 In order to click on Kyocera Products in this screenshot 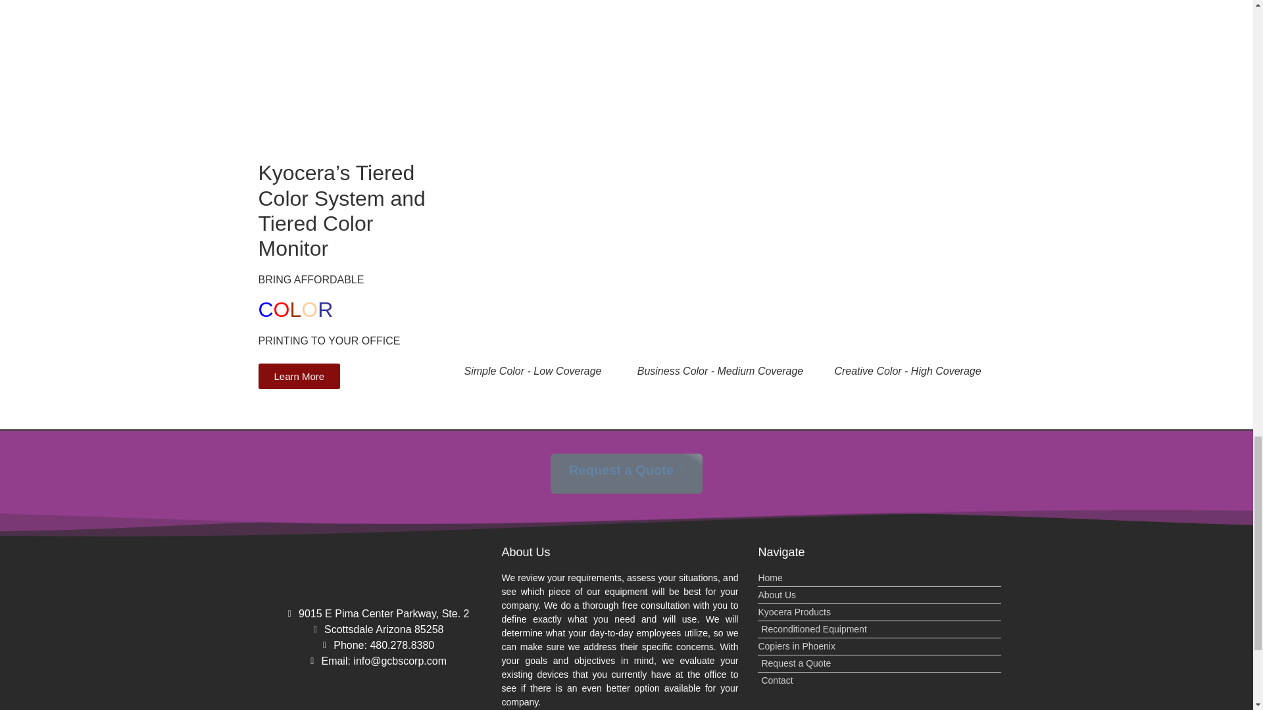, I will do `click(879, 612)`.